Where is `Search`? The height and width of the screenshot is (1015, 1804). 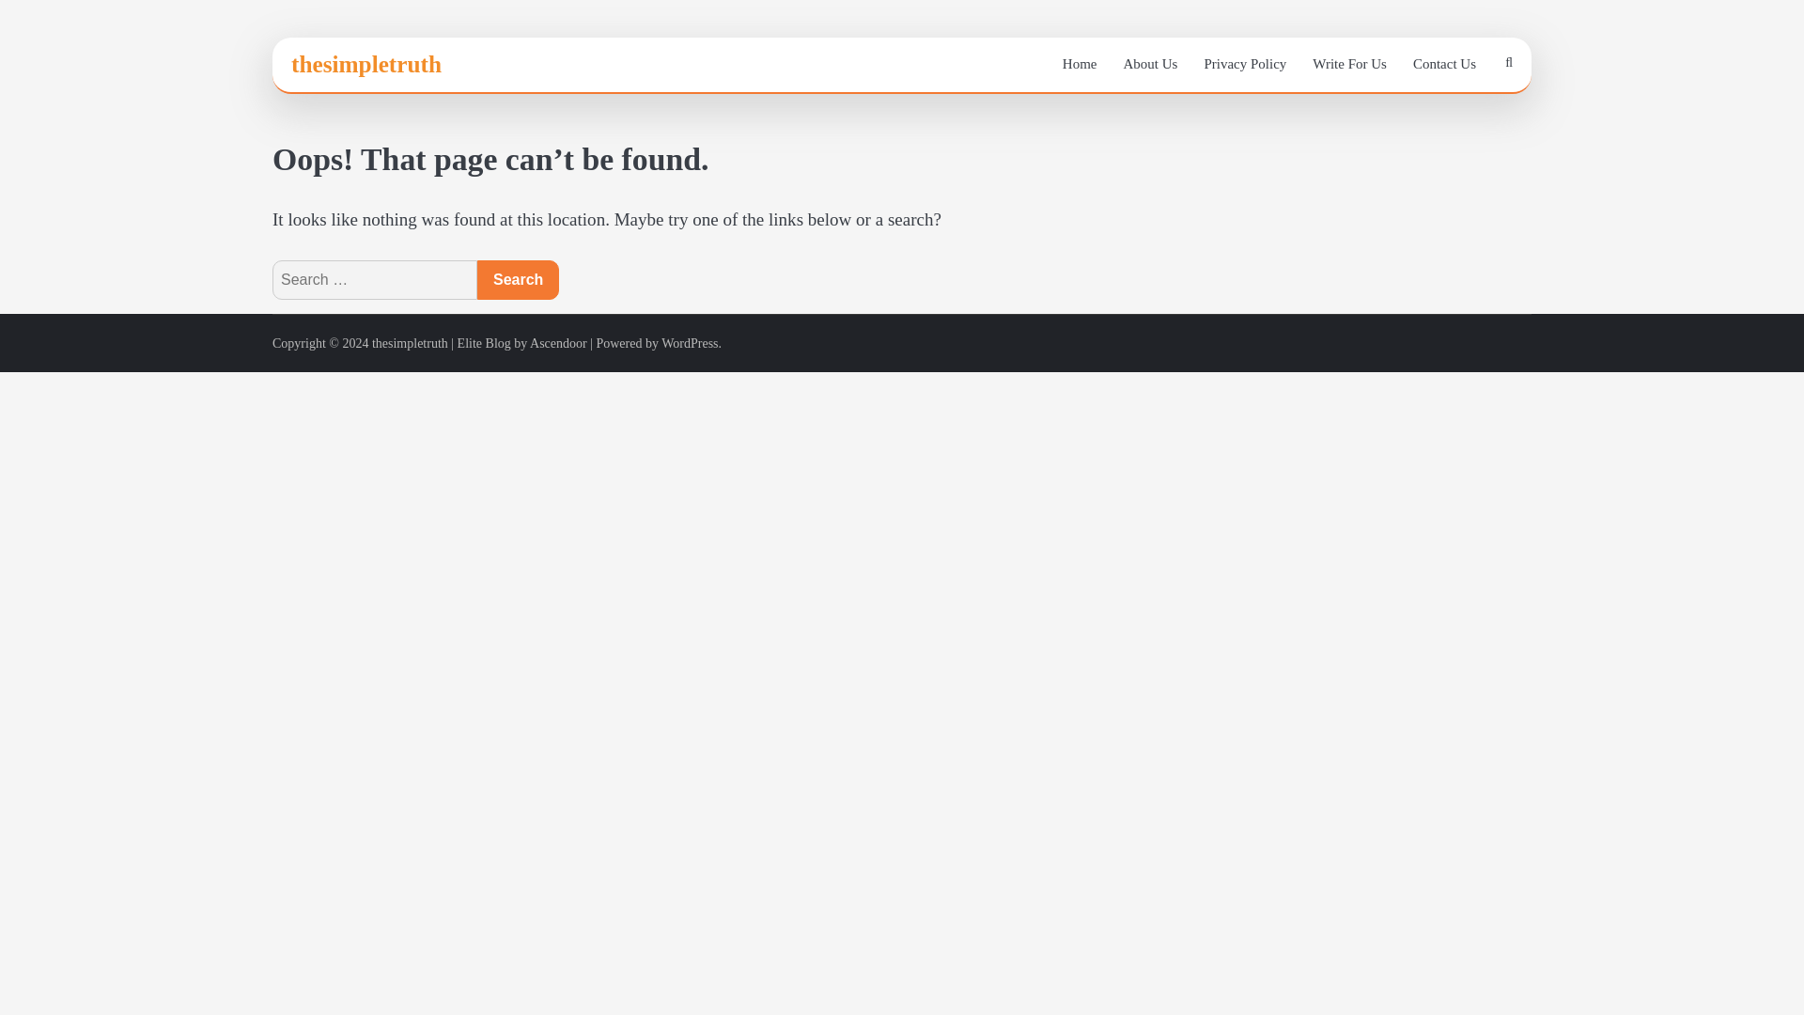 Search is located at coordinates (1464, 116).